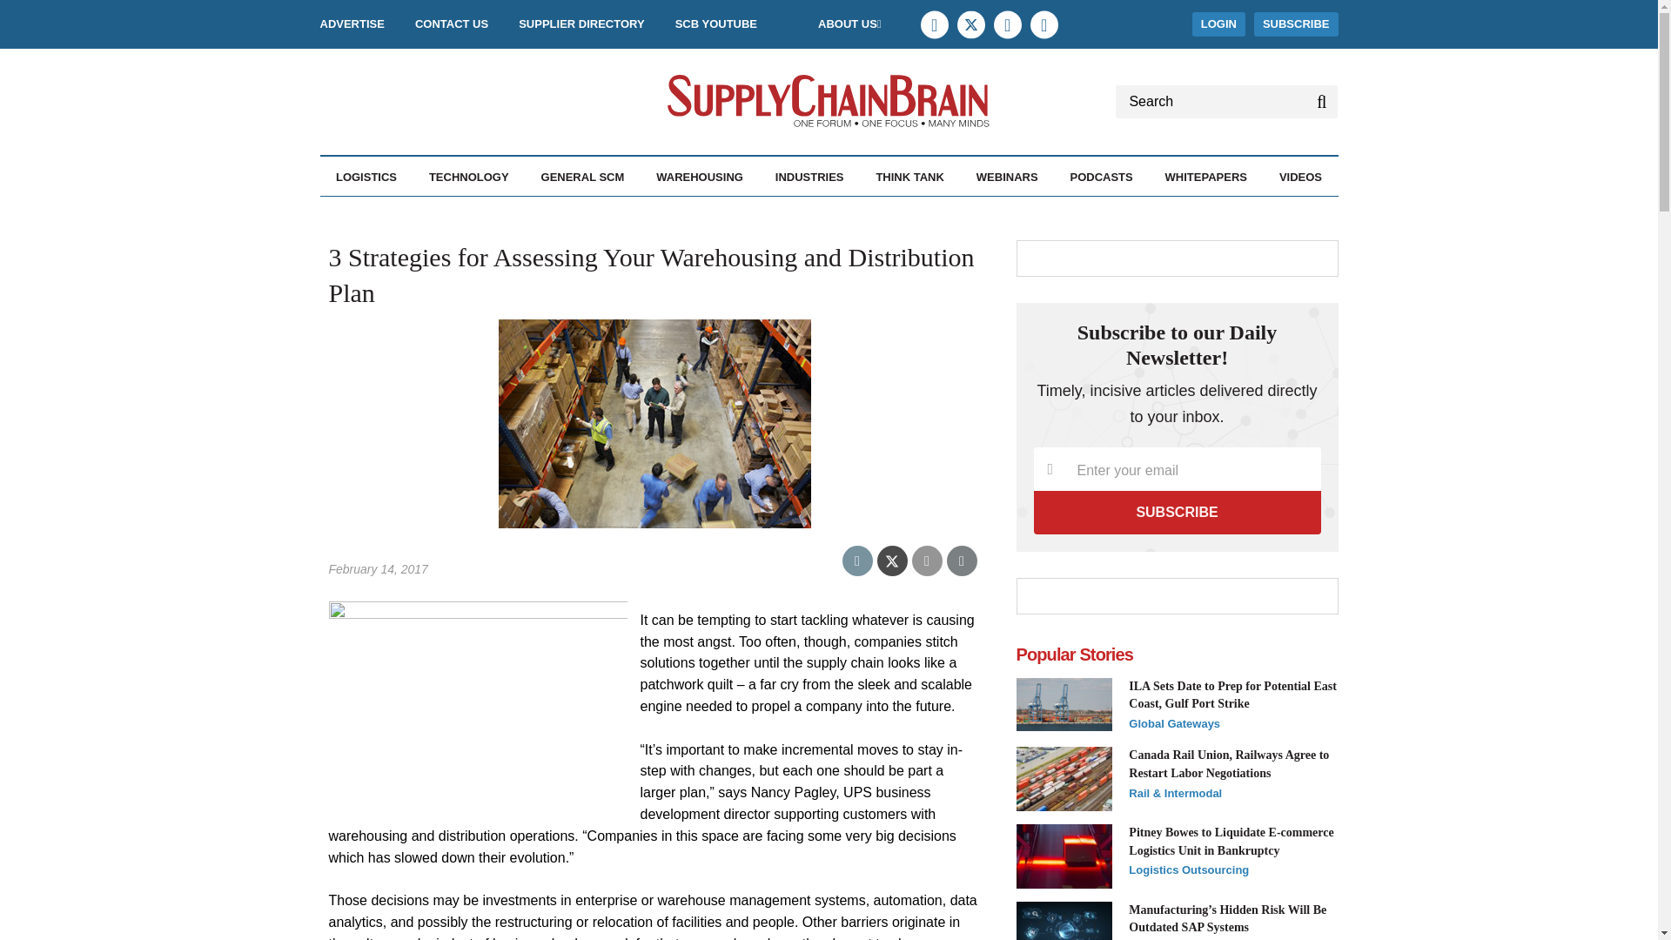 The image size is (1671, 940). What do you see at coordinates (1064, 921) in the screenshot?
I see `sap-software-manufacturing-iStock-1700731268.jpg` at bounding box center [1064, 921].